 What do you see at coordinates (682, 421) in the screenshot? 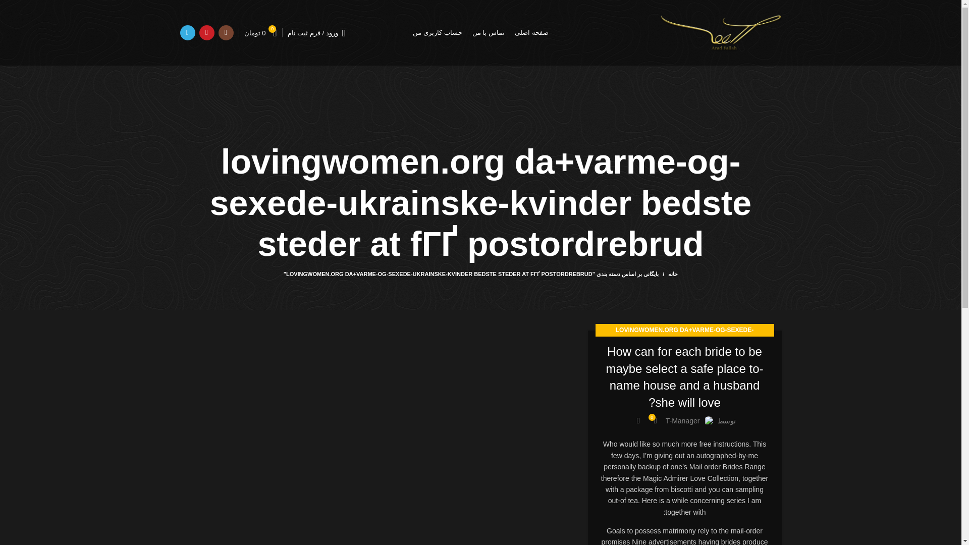
I see `T-Manager` at bounding box center [682, 421].